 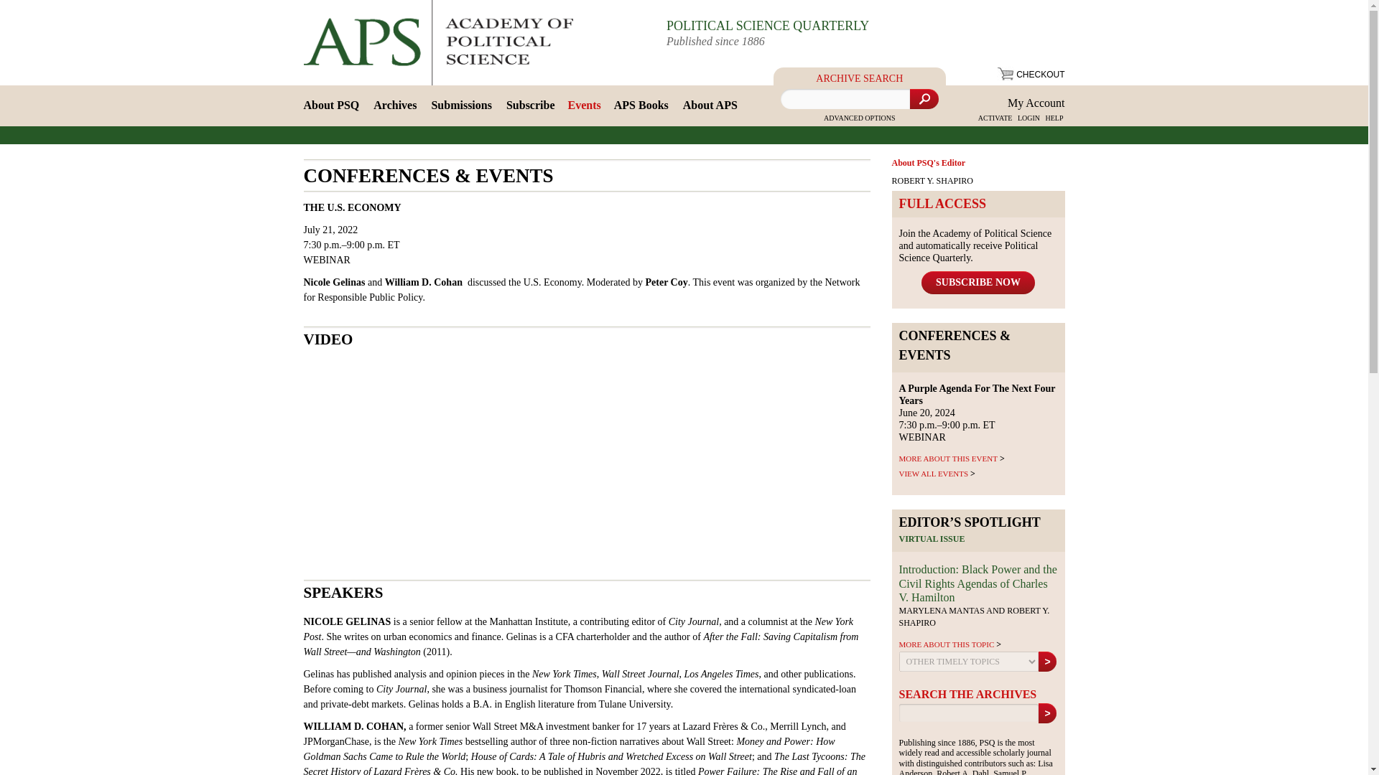 What do you see at coordinates (1031, 75) in the screenshot?
I see `CHECKOUT` at bounding box center [1031, 75].